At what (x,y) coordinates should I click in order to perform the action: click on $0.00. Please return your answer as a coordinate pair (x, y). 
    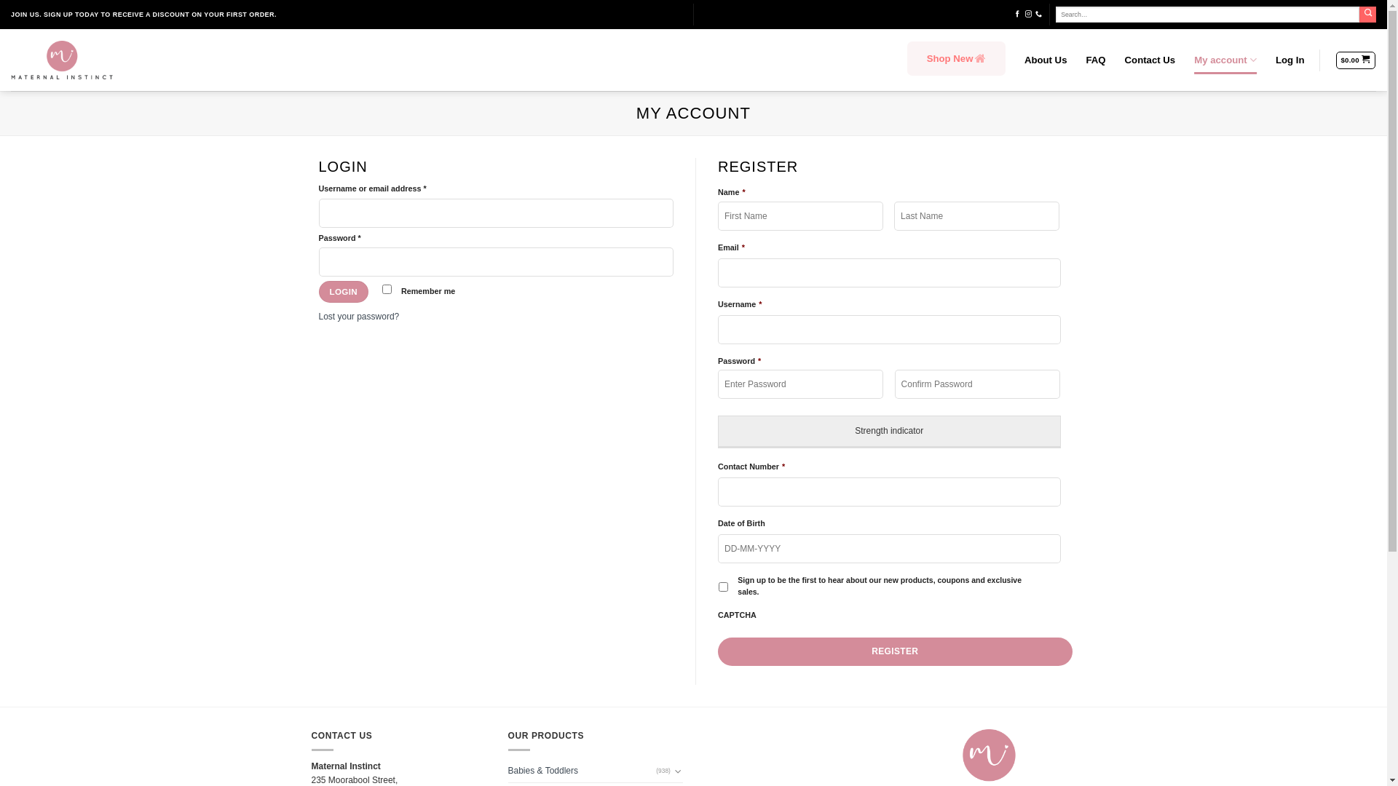
    Looking at the image, I should click on (1356, 60).